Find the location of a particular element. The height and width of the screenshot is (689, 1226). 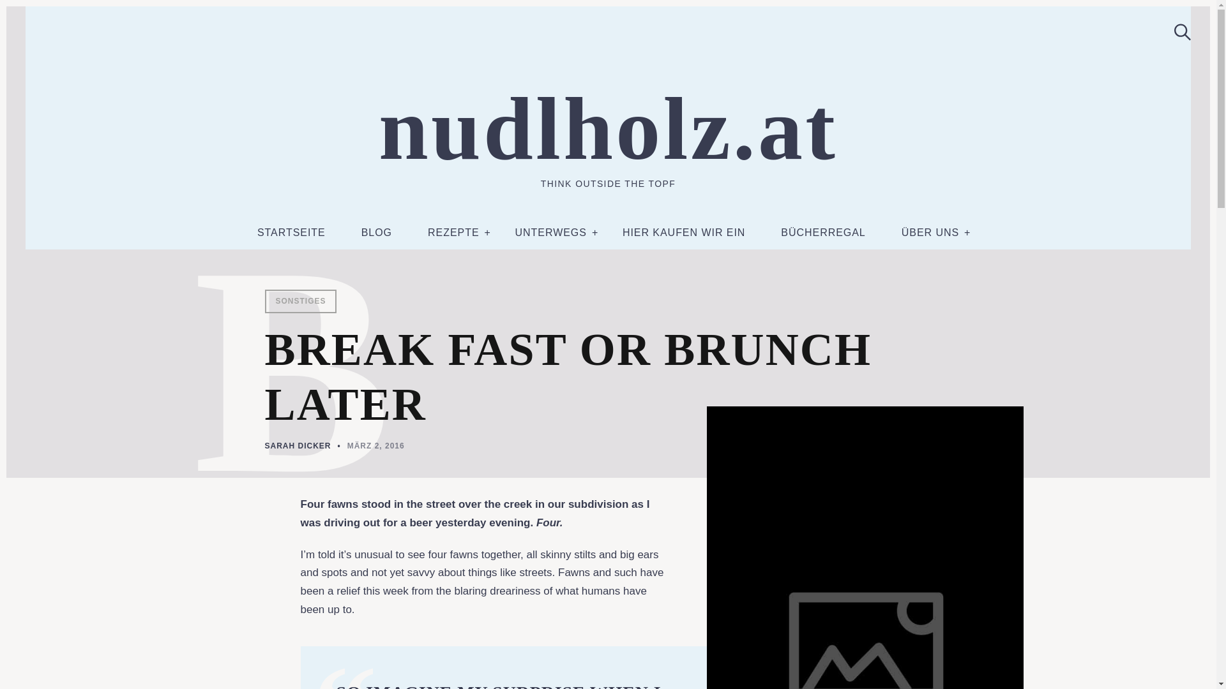

Sonstiges is located at coordinates (300, 301).